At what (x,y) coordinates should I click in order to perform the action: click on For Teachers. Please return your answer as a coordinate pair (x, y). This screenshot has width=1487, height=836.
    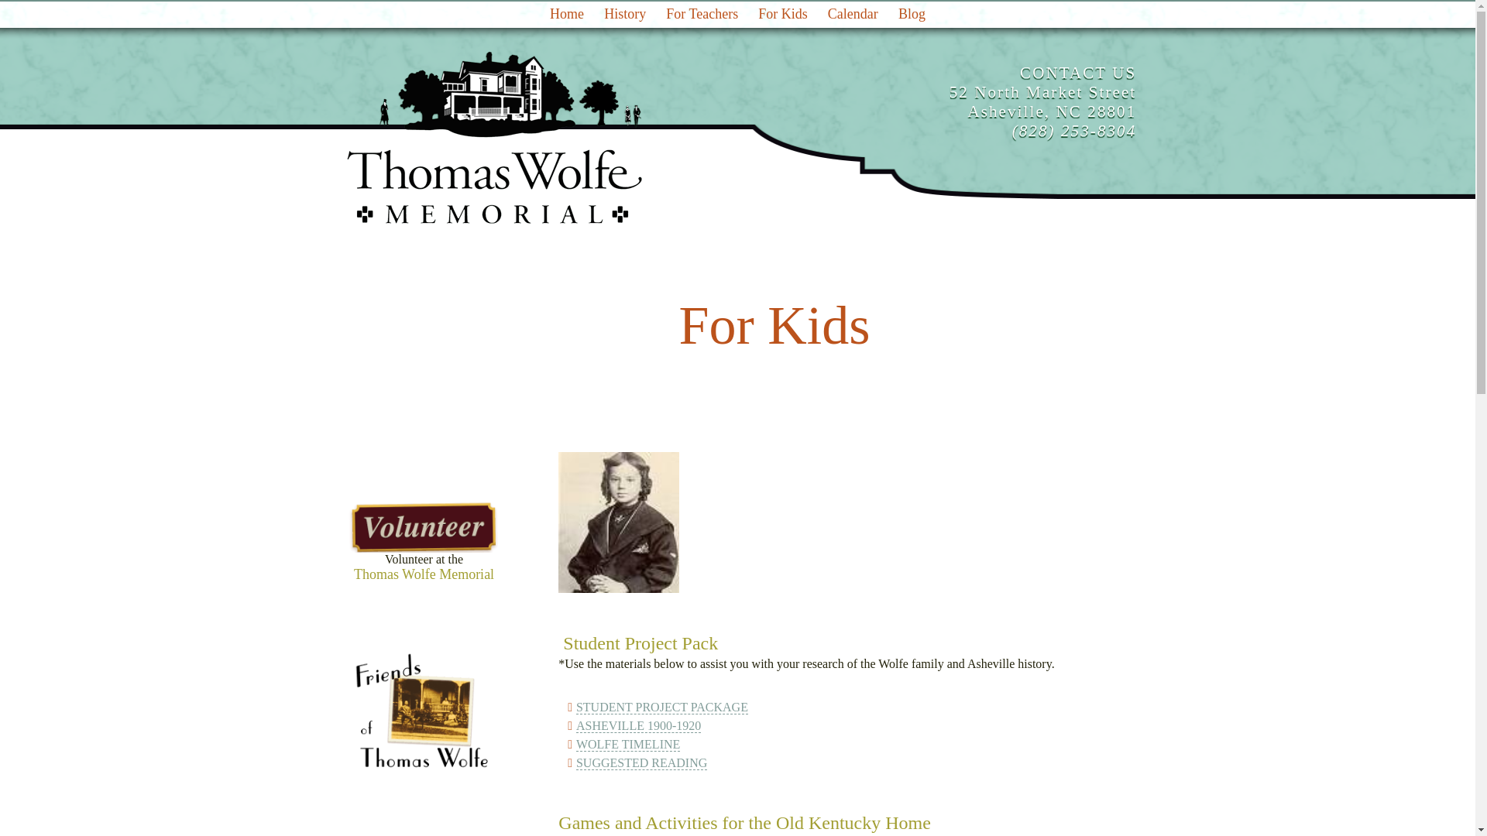
    Looking at the image, I should click on (624, 14).